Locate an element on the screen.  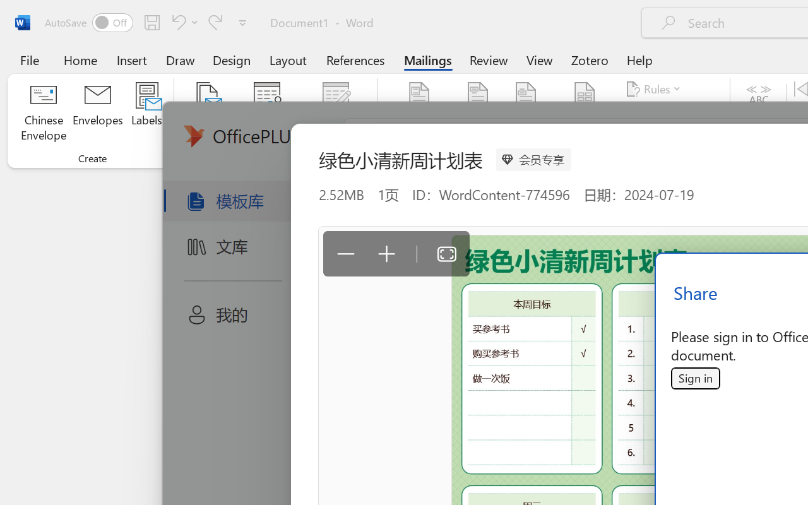
Edit Recipient List... is located at coordinates (336, 114).